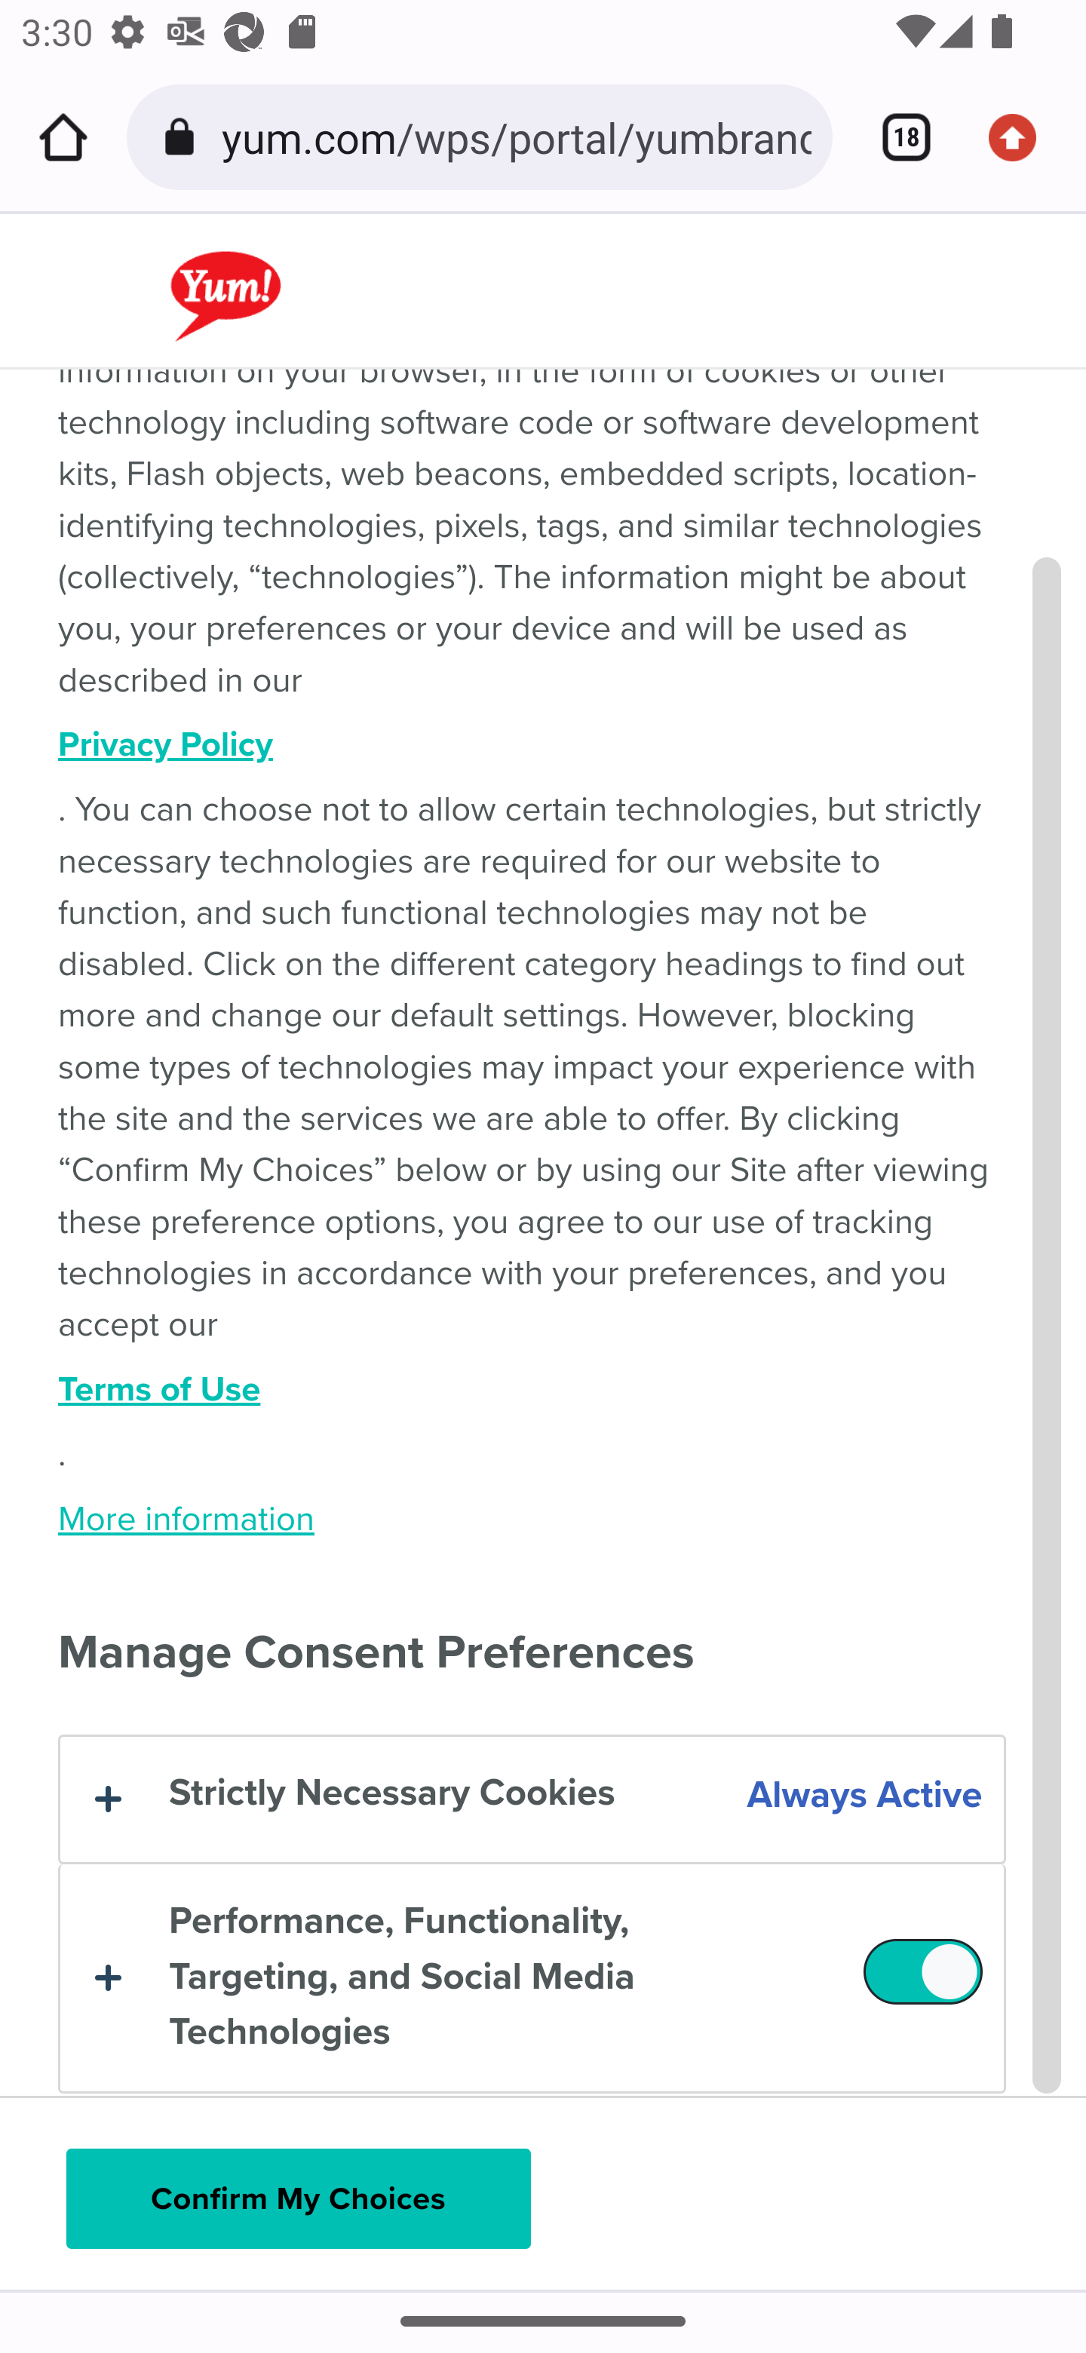 The height and width of the screenshot is (2353, 1086). I want to click on Confirm My Choices, so click(298, 2199).